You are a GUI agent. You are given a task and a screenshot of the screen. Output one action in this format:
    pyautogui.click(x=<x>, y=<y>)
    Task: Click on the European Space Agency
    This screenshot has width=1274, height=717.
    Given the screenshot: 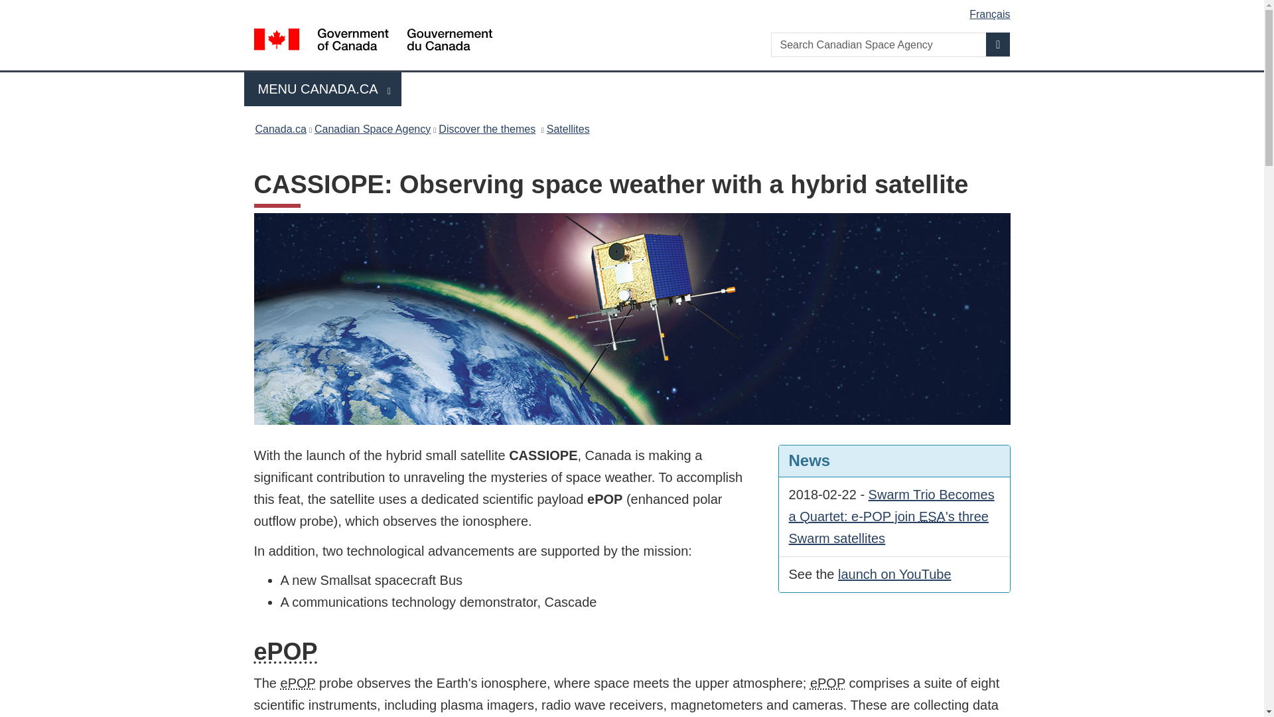 What is the action you would take?
    pyautogui.click(x=932, y=517)
    